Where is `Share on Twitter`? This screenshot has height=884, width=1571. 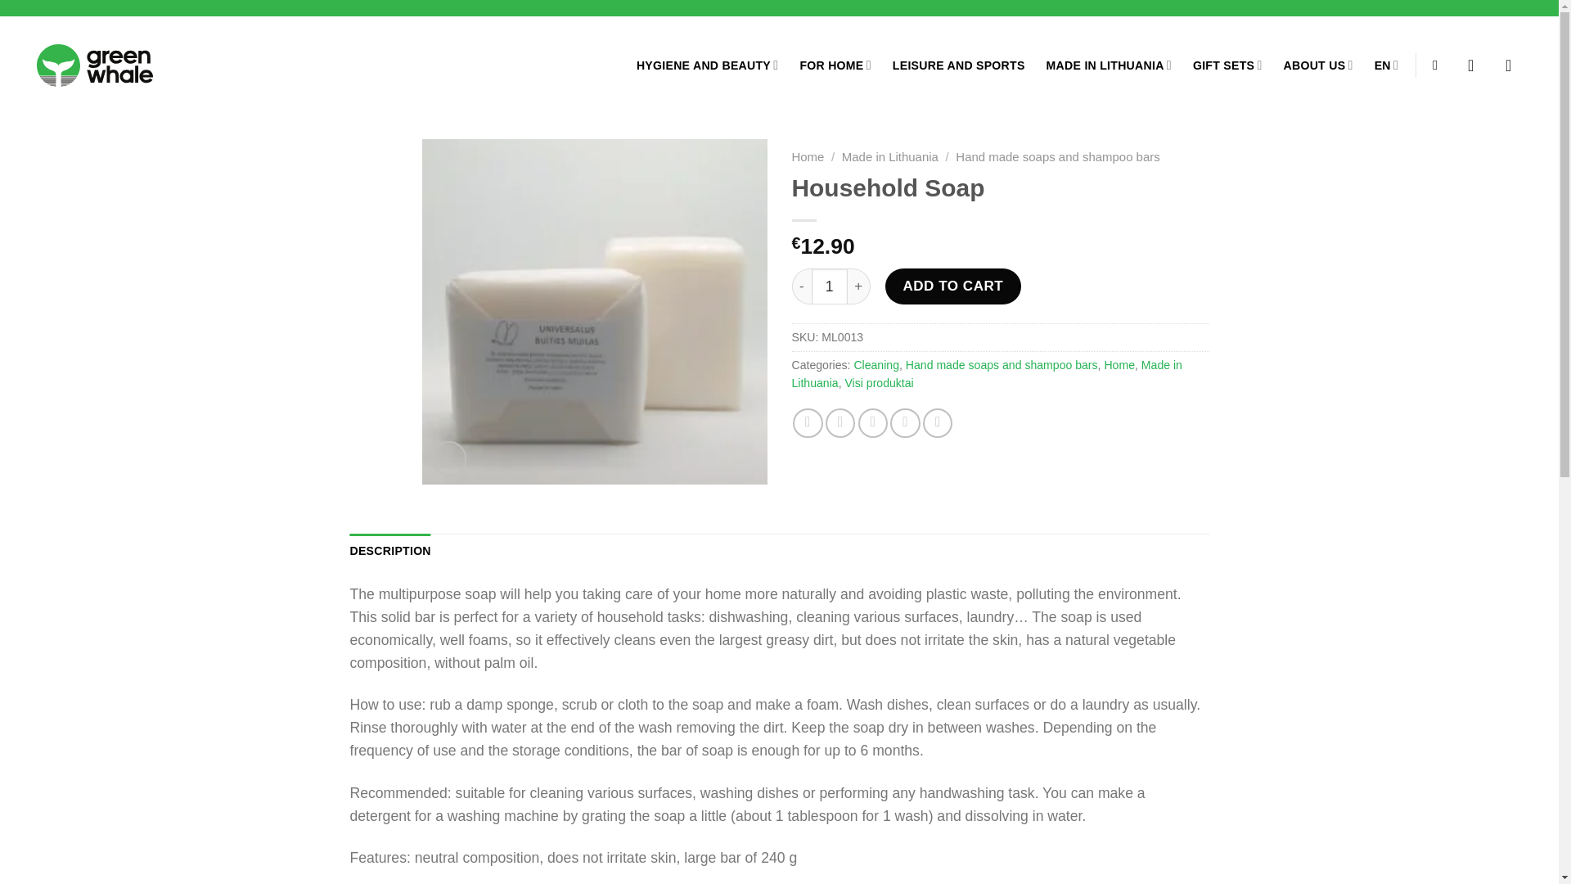
Share on Twitter is located at coordinates (840, 422).